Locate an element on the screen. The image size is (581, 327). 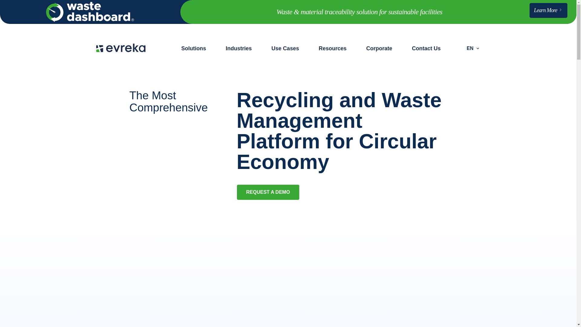
Corporate is located at coordinates (379, 48).